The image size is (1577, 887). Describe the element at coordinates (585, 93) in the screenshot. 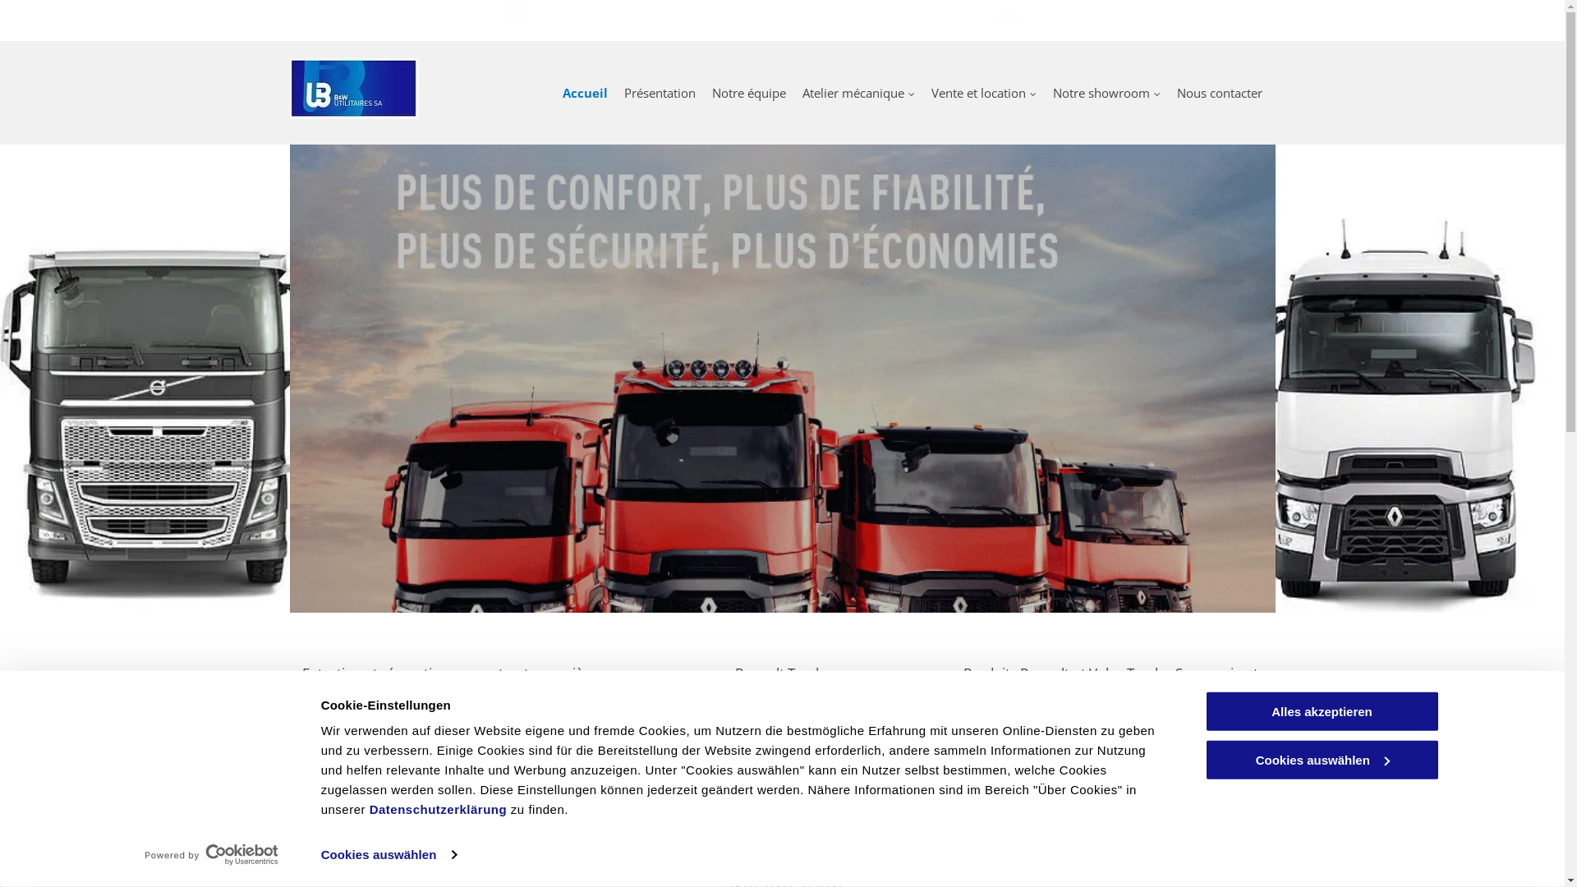

I see `Accueil` at that location.